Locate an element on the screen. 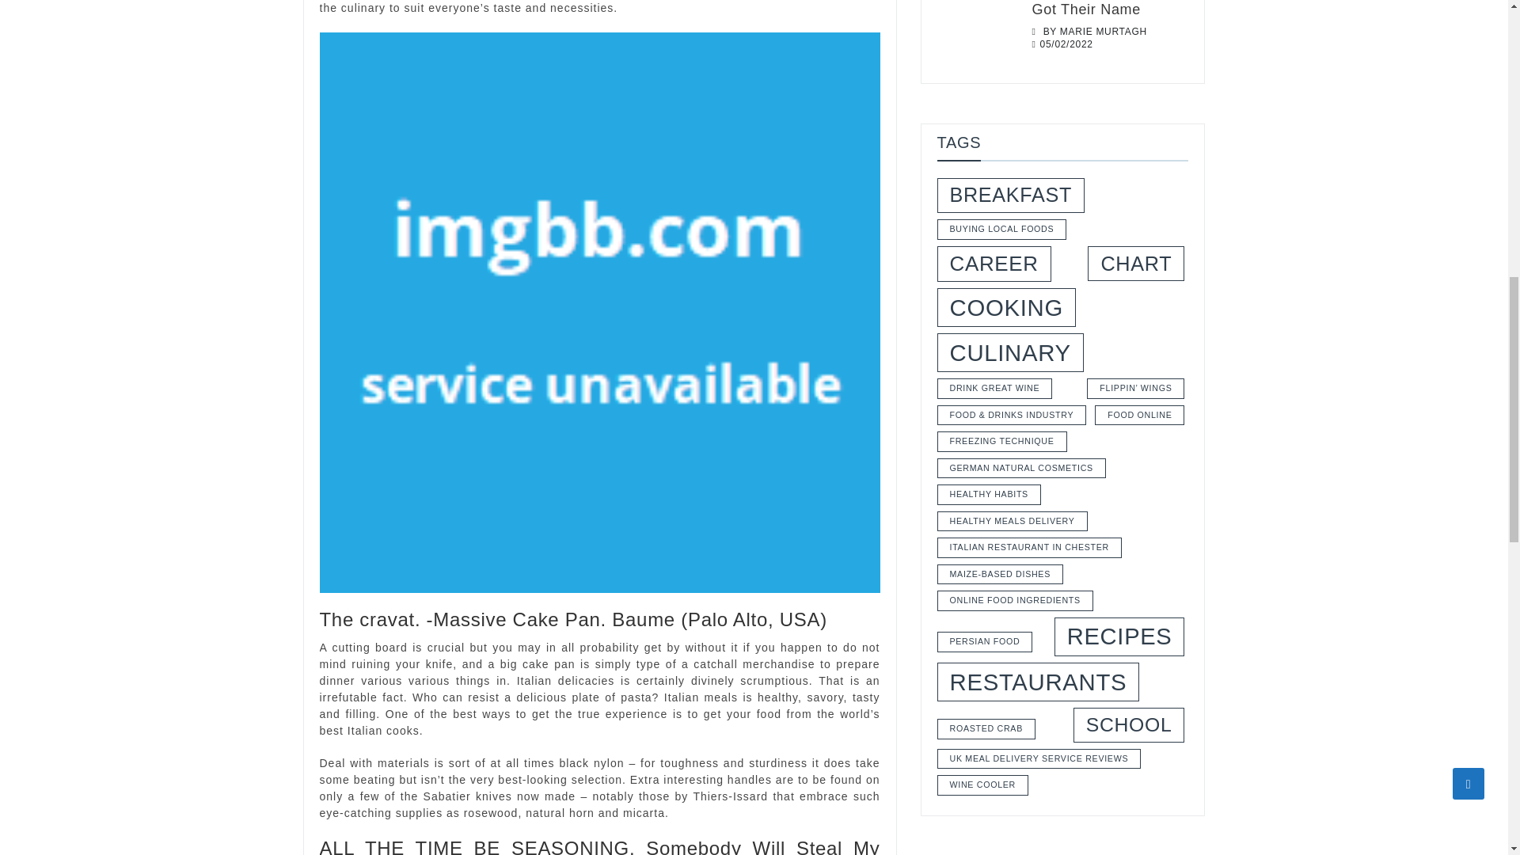 This screenshot has width=1520, height=855. MARIE MURTAGH is located at coordinates (1104, 32).